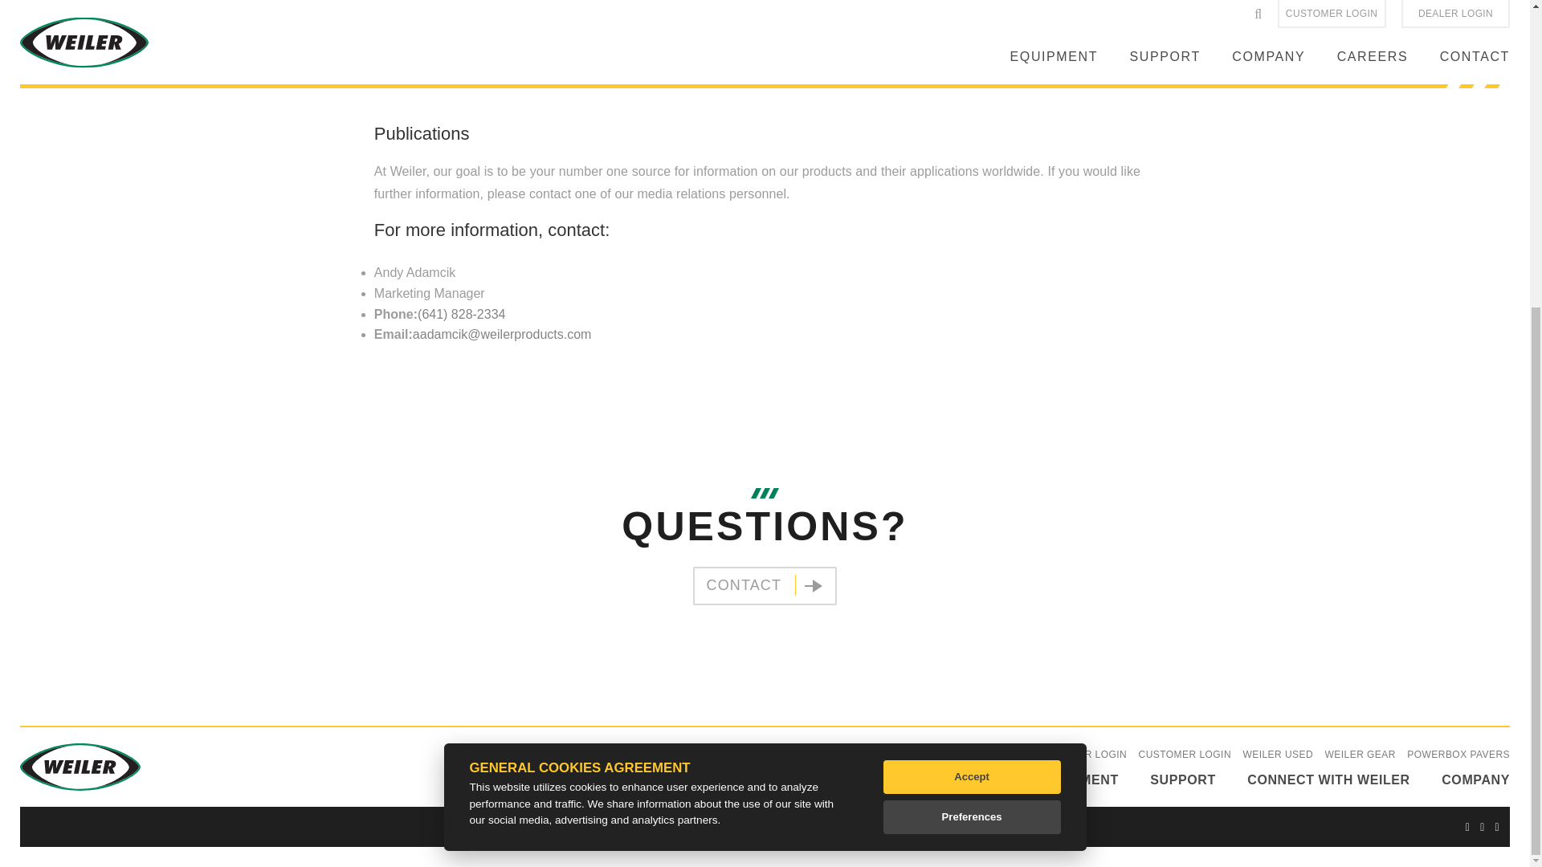 The image size is (1542, 867). I want to click on CUSTOMER LOGIN, so click(1185, 755).